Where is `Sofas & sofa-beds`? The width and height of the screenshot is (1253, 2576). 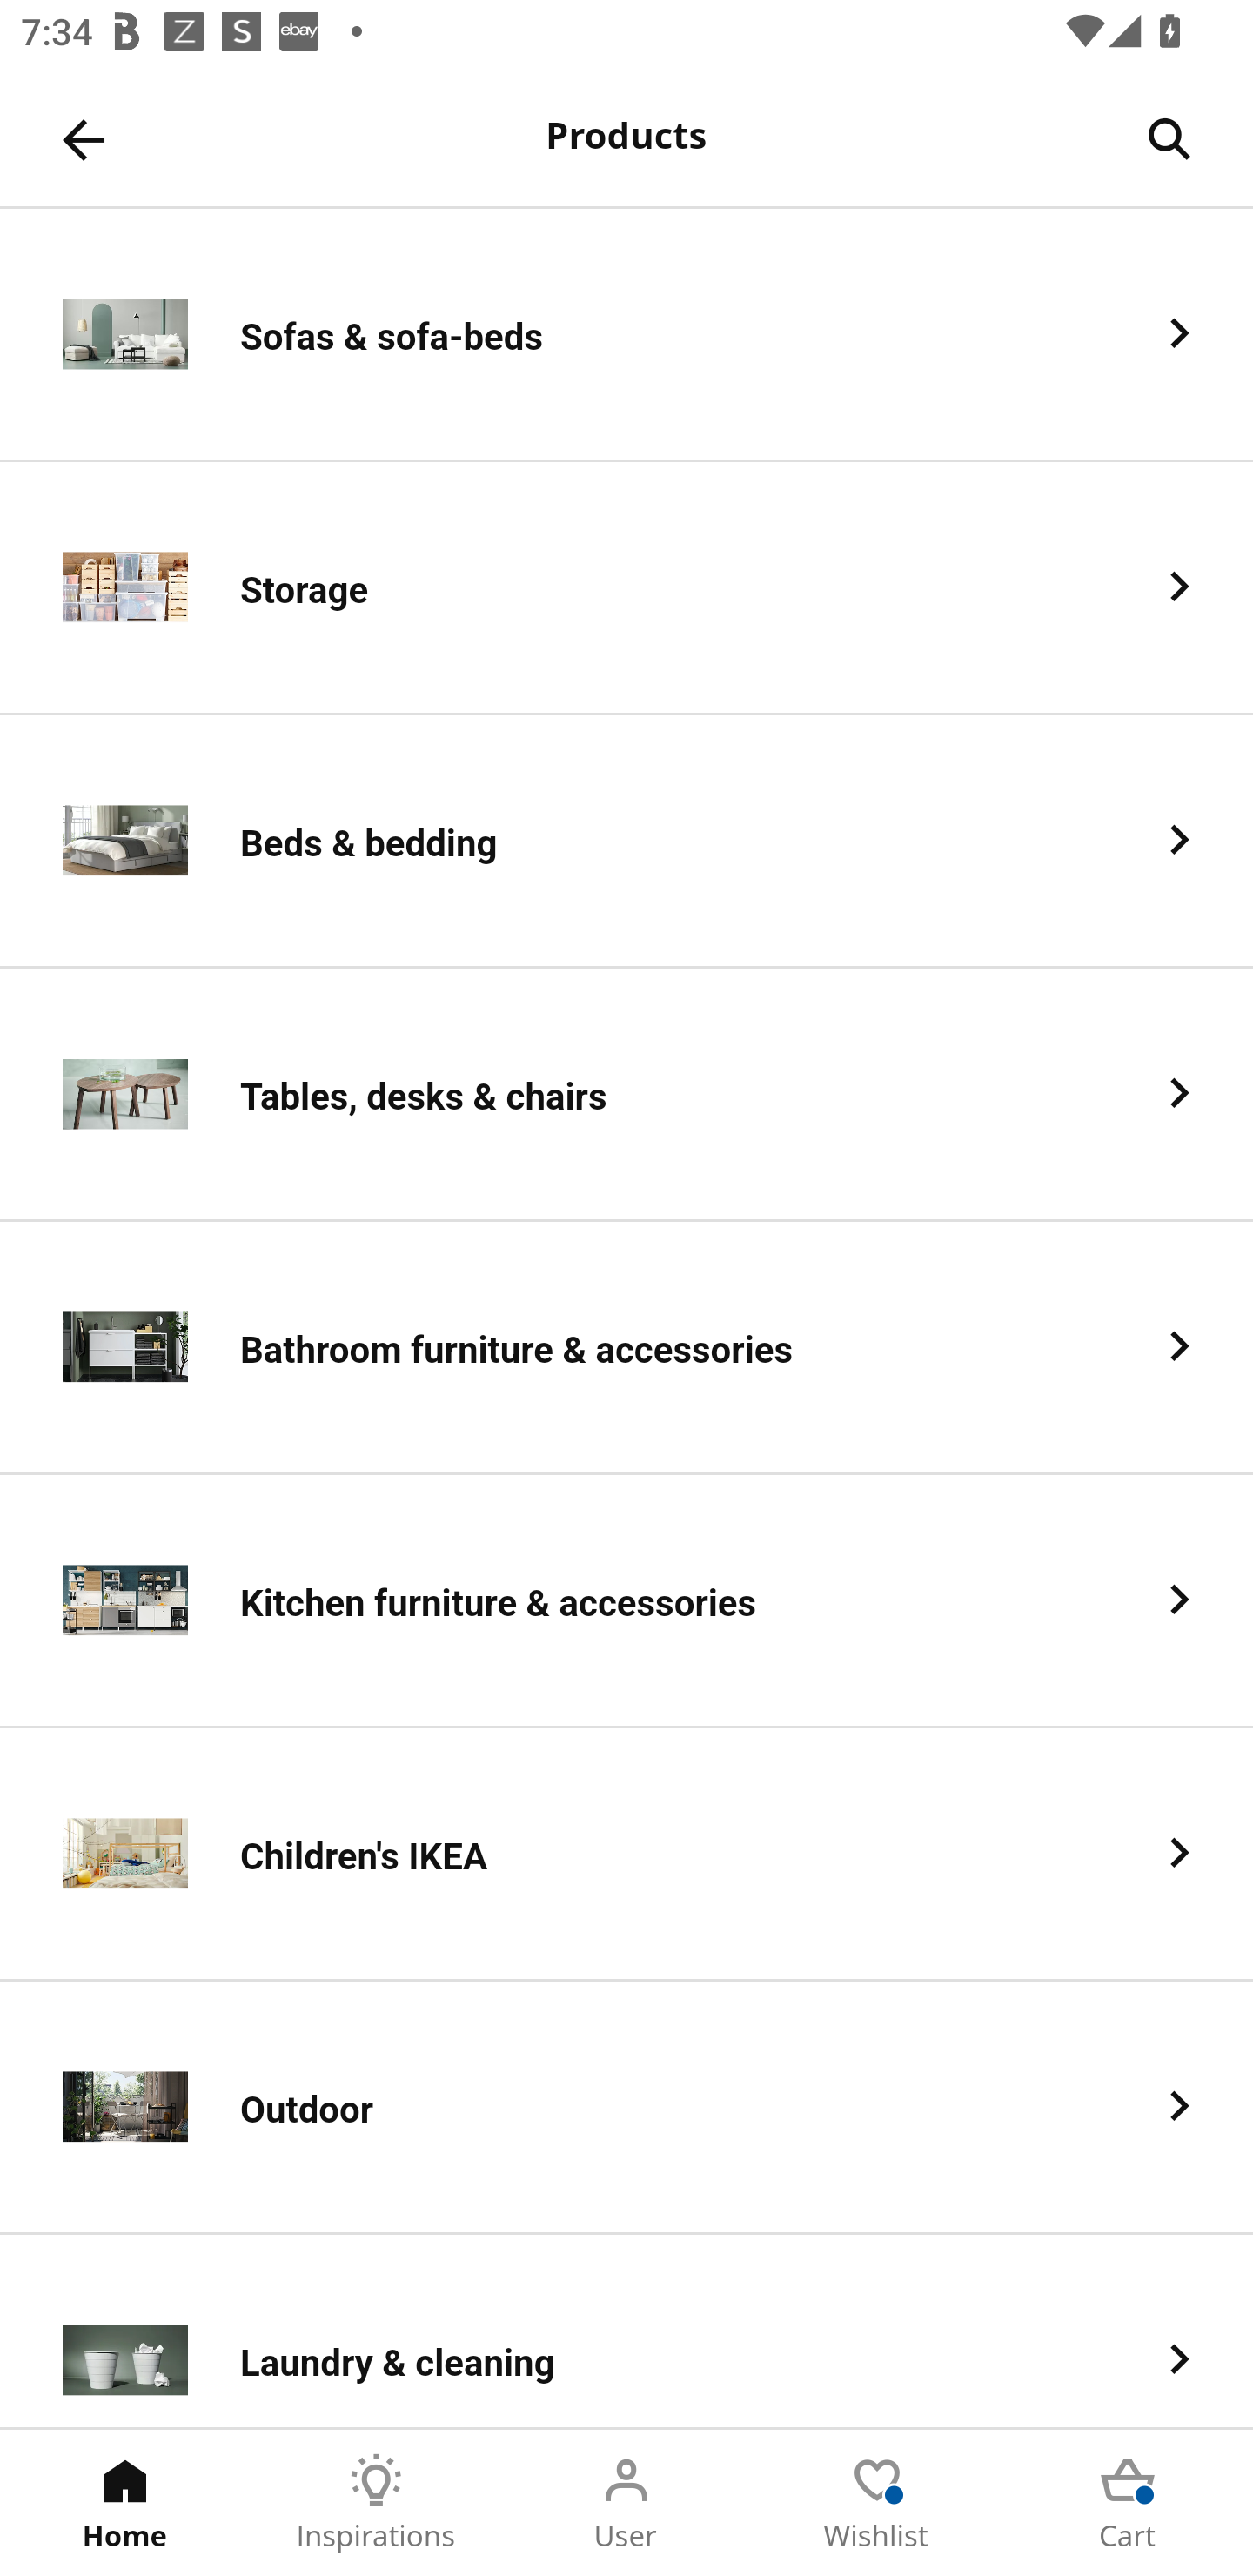 Sofas & sofa-beds is located at coordinates (626, 334).